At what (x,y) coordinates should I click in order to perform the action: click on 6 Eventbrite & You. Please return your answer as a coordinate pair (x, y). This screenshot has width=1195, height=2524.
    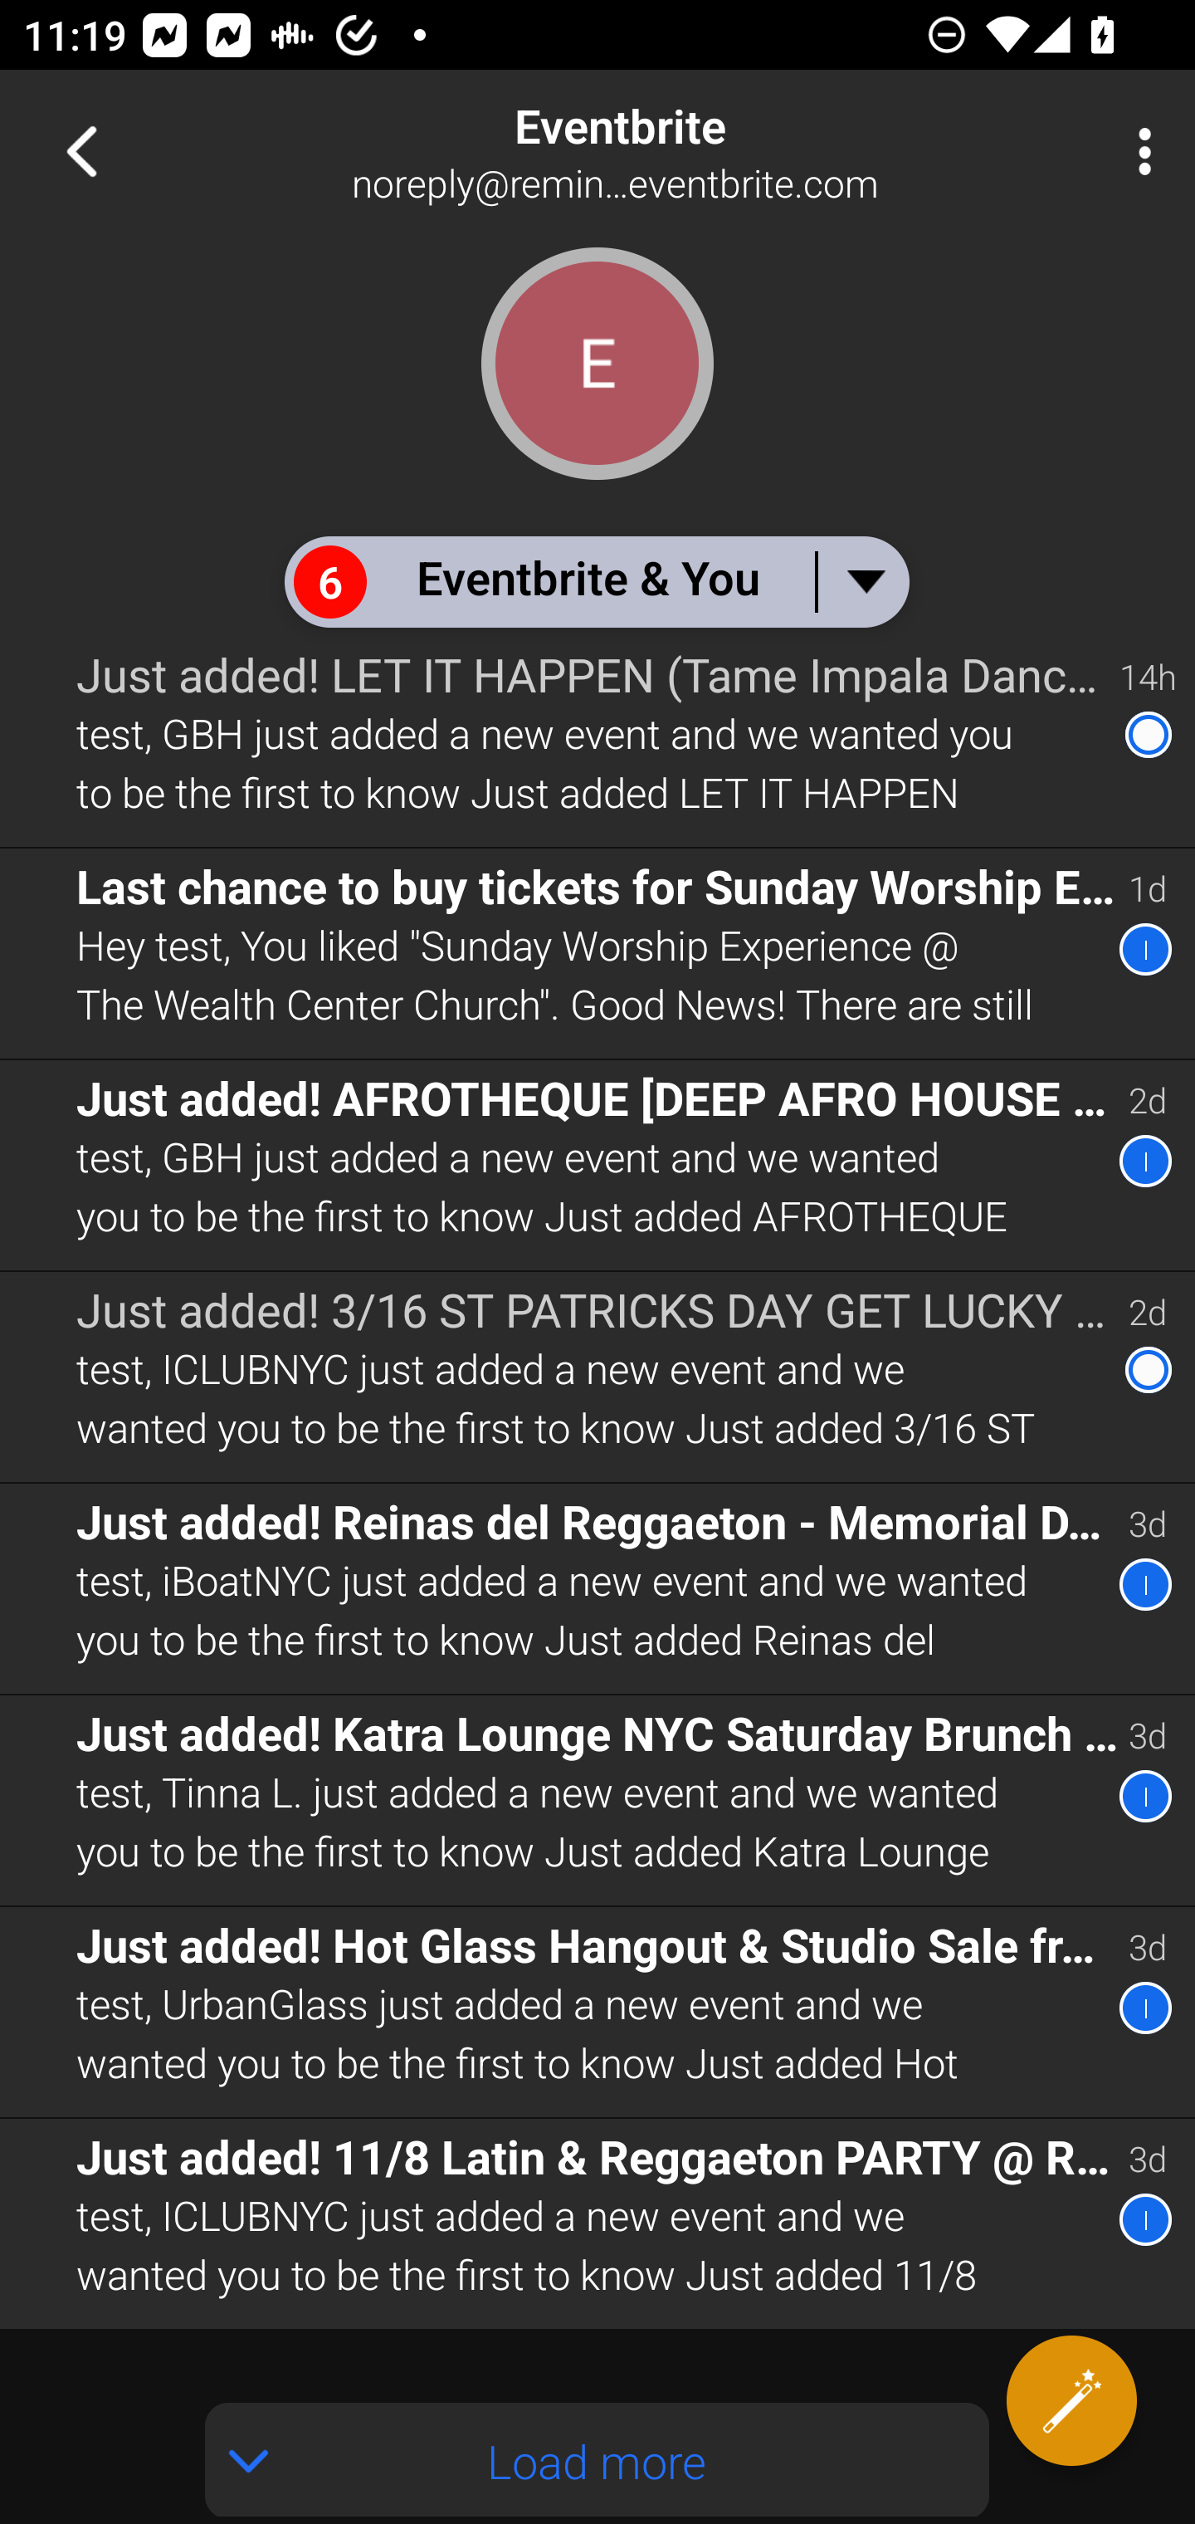
    Looking at the image, I should click on (596, 581).